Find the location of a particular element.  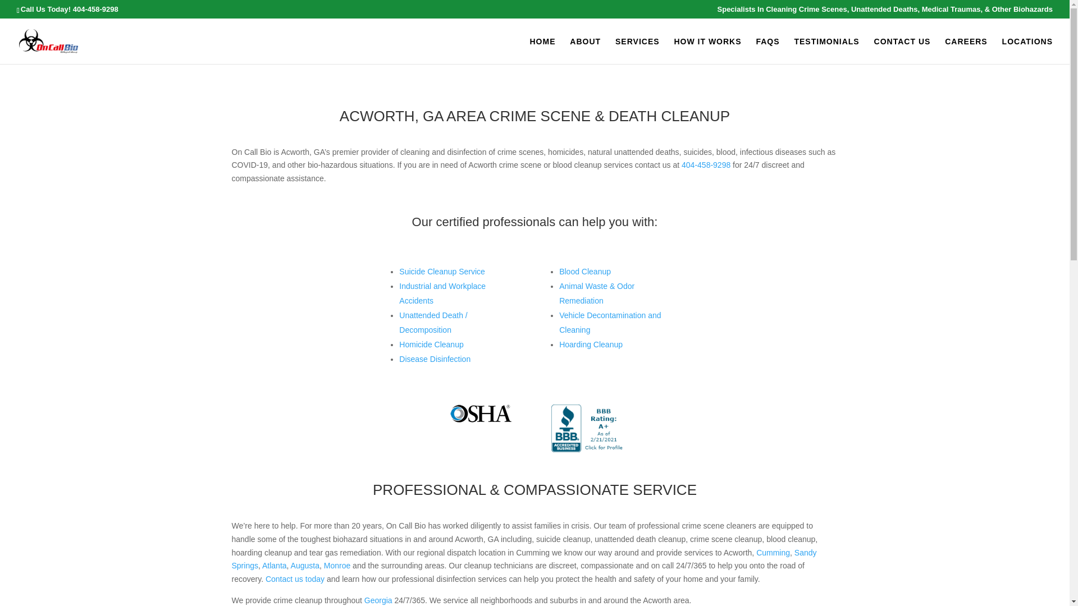

osha is located at coordinates (481, 414).